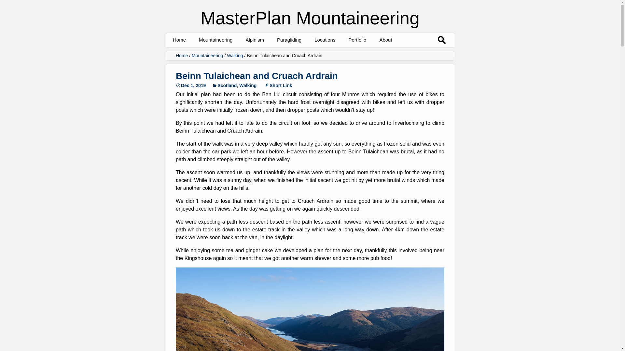 The image size is (625, 351). I want to click on About, so click(385, 40).